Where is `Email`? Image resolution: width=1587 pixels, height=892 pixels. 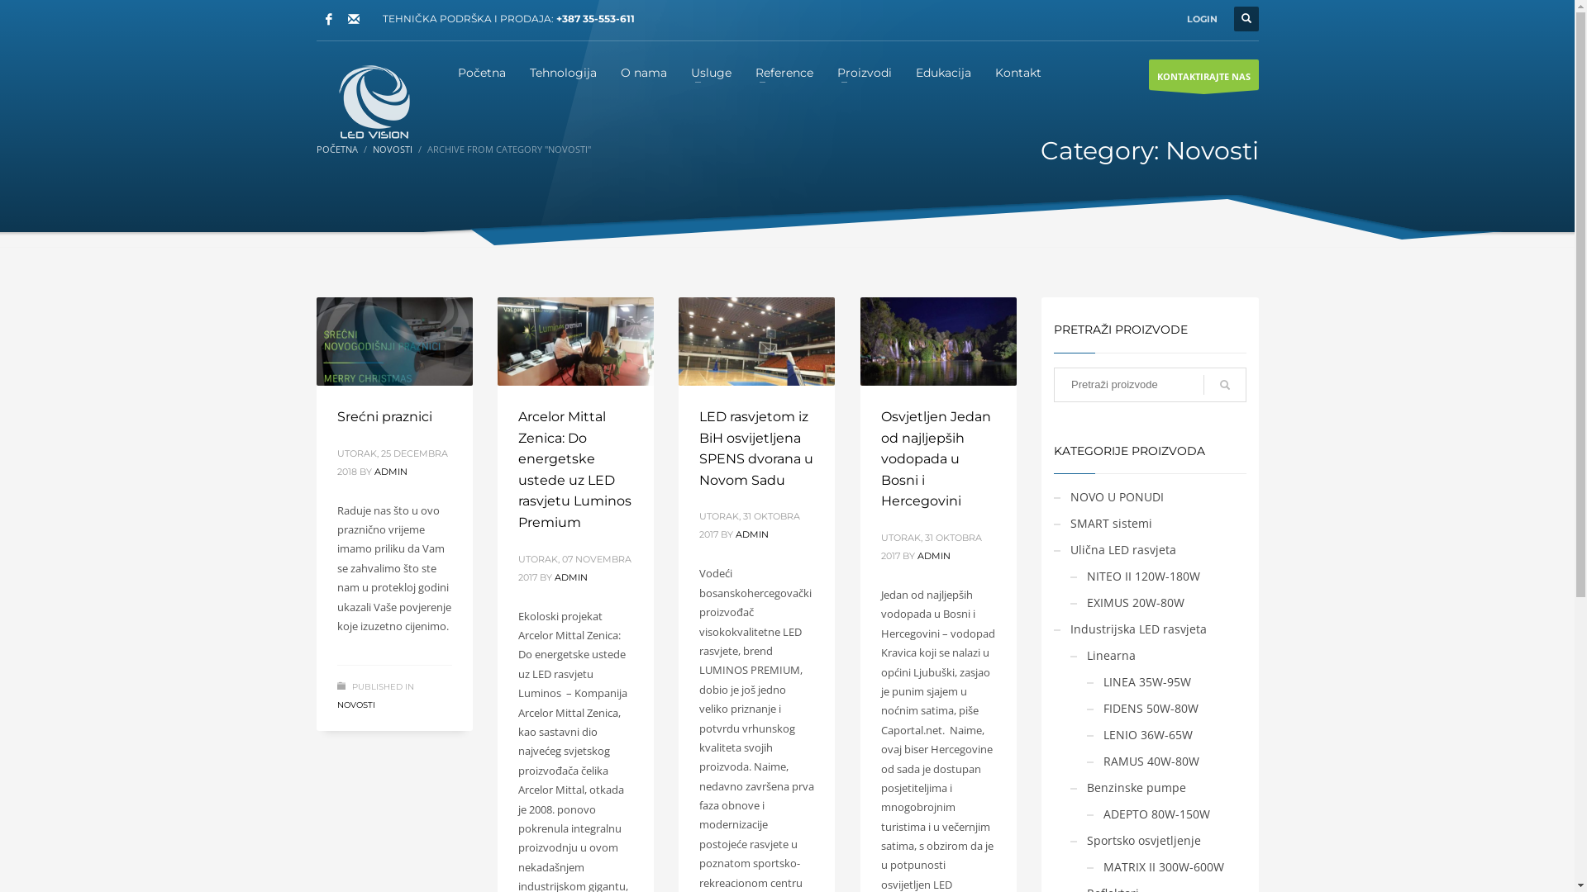 Email is located at coordinates (353, 19).